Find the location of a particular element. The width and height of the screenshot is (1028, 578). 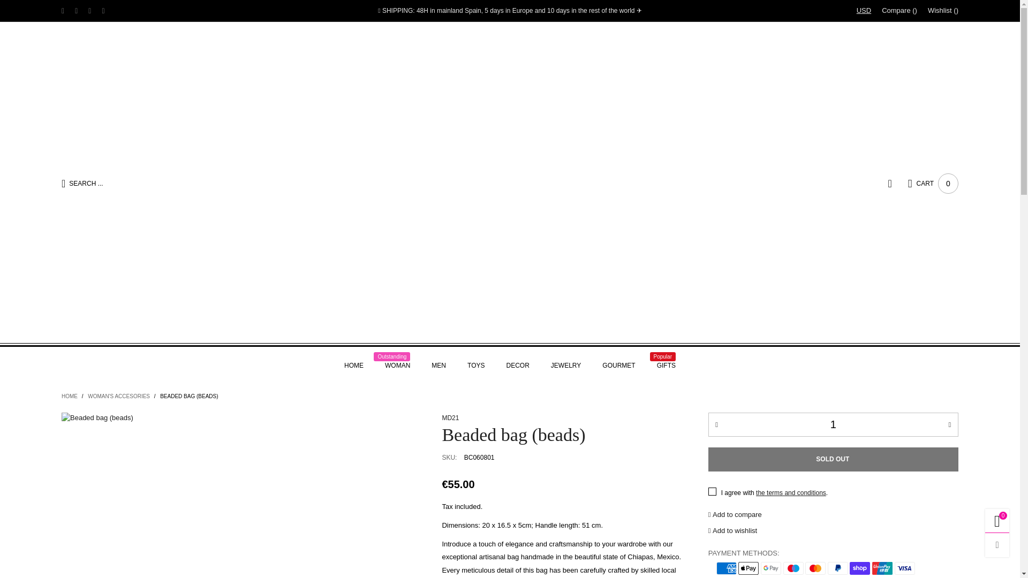

Wishlist is located at coordinates (943, 11).